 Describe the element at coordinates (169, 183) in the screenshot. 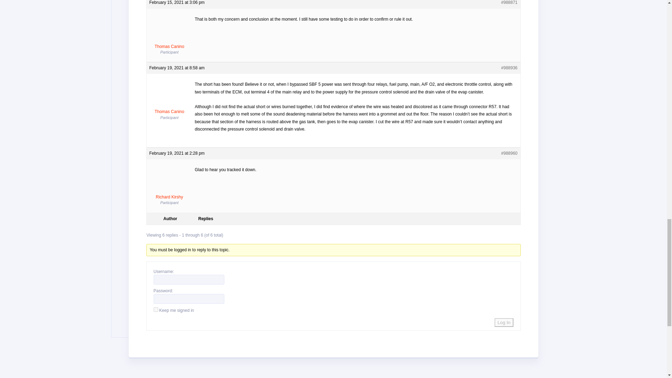

I see `View Richard Kirshy's profile` at that location.